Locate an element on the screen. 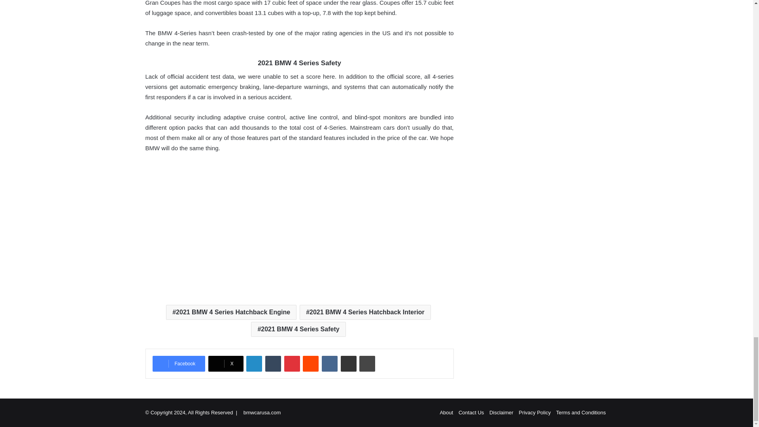 The image size is (759, 427). Share via Email is located at coordinates (349, 363).